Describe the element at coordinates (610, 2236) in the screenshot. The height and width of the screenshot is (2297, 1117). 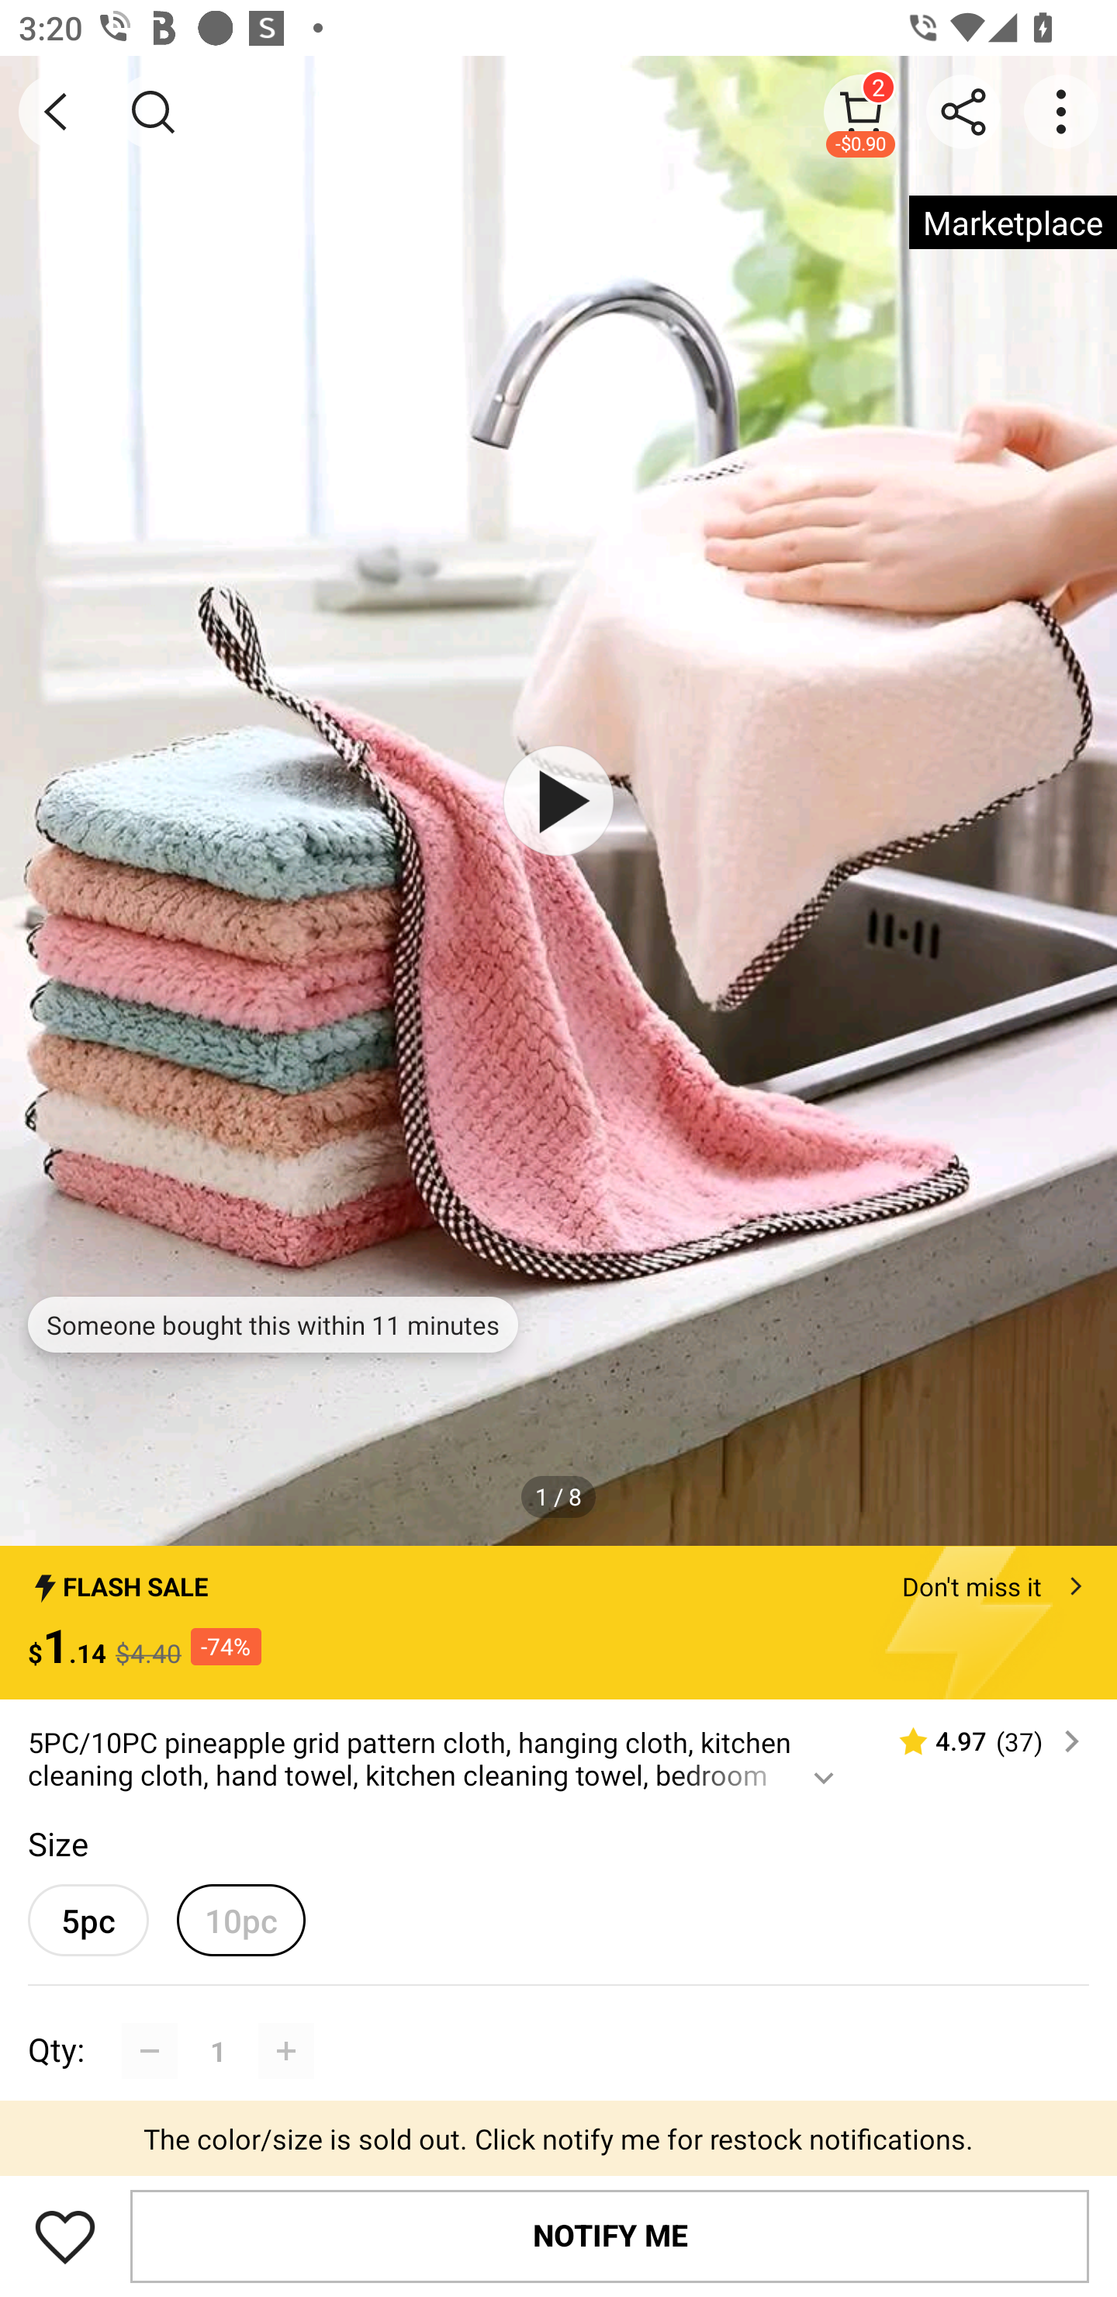
I see `NOTIFY ME` at that location.